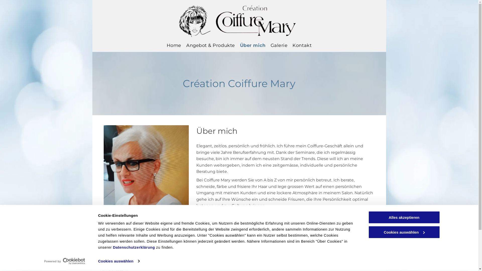 The width and height of the screenshot is (482, 271). What do you see at coordinates (174, 45) in the screenshot?
I see `Home` at bounding box center [174, 45].